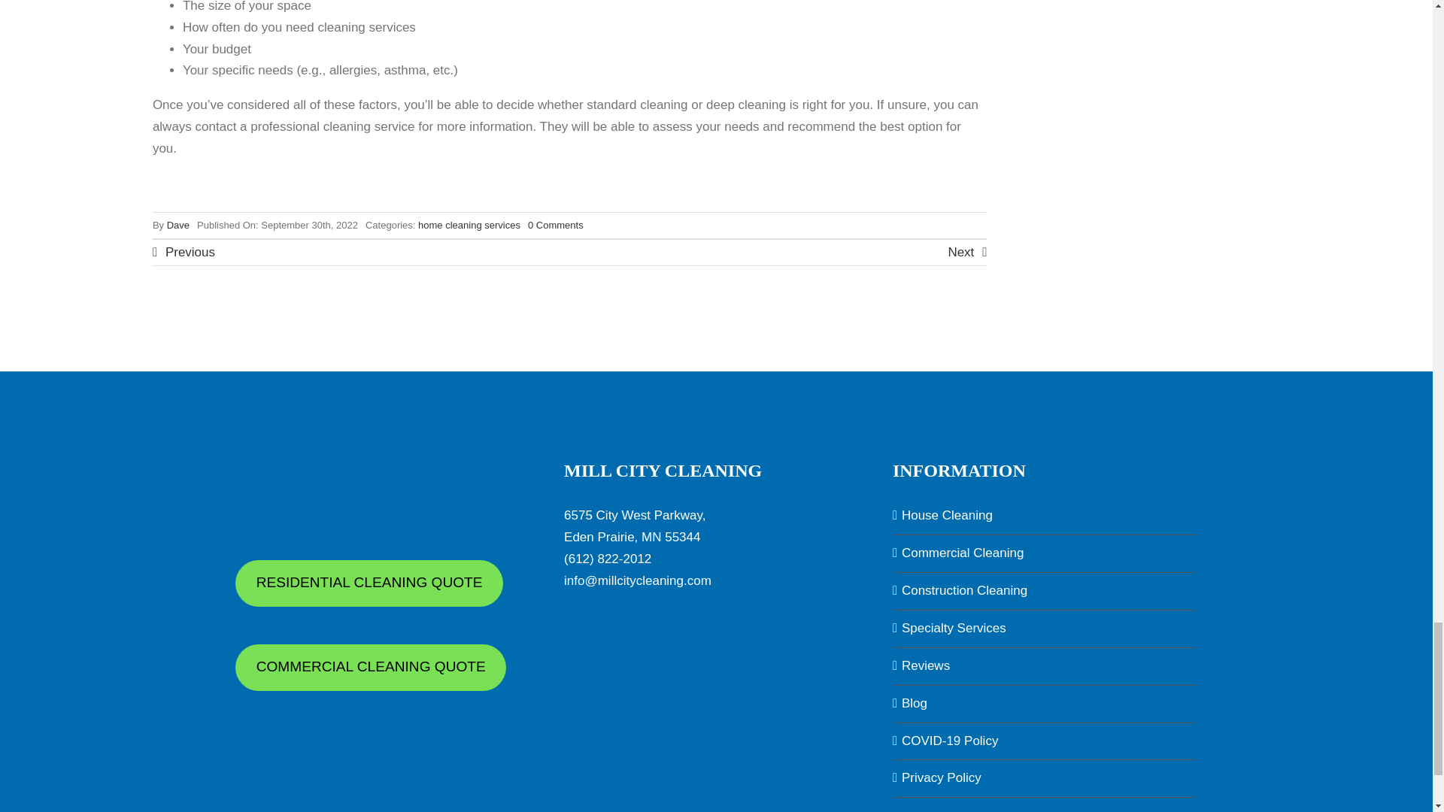  I want to click on home cleaning services, so click(469, 224).